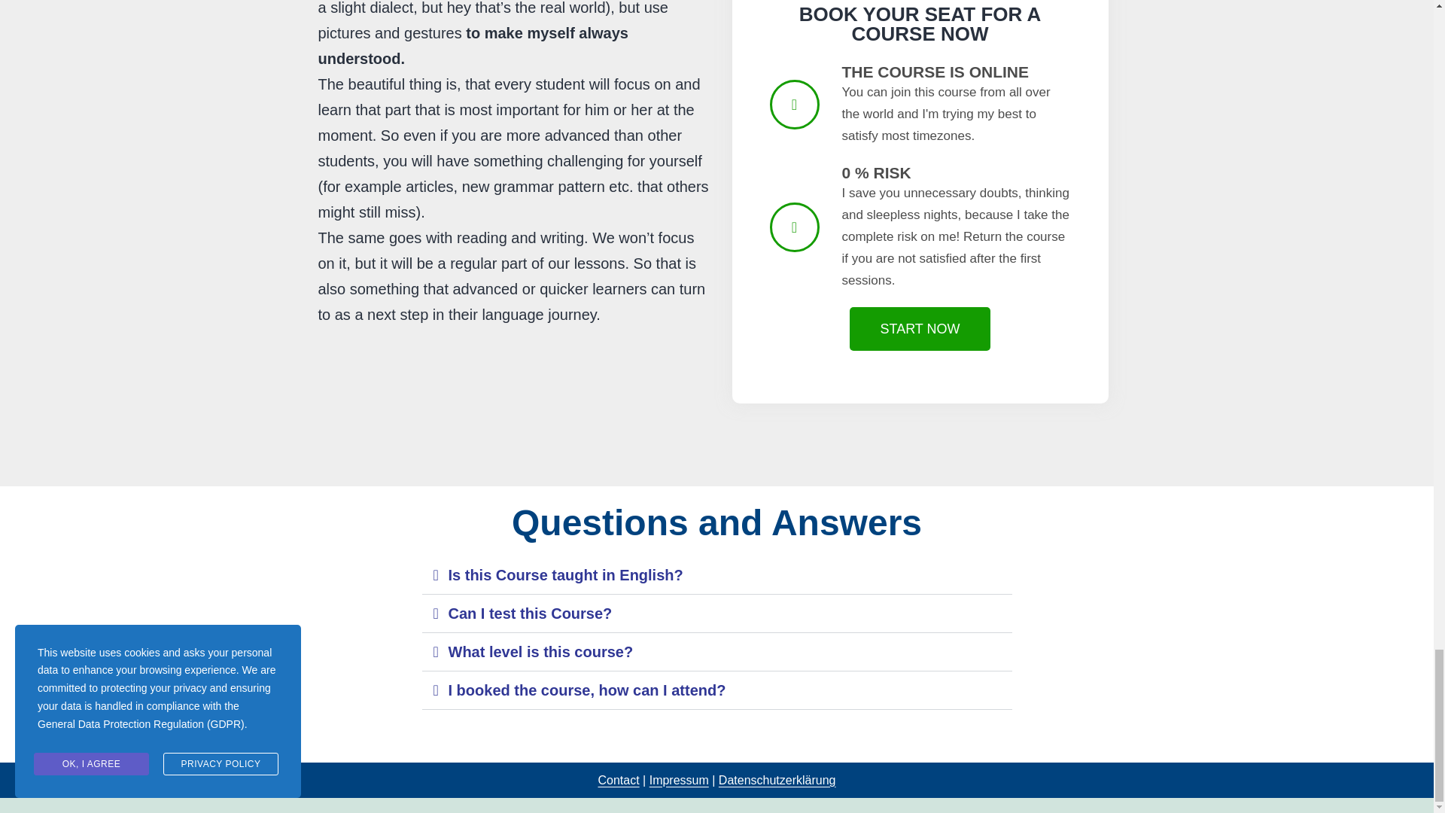  I want to click on START NOW, so click(920, 328).